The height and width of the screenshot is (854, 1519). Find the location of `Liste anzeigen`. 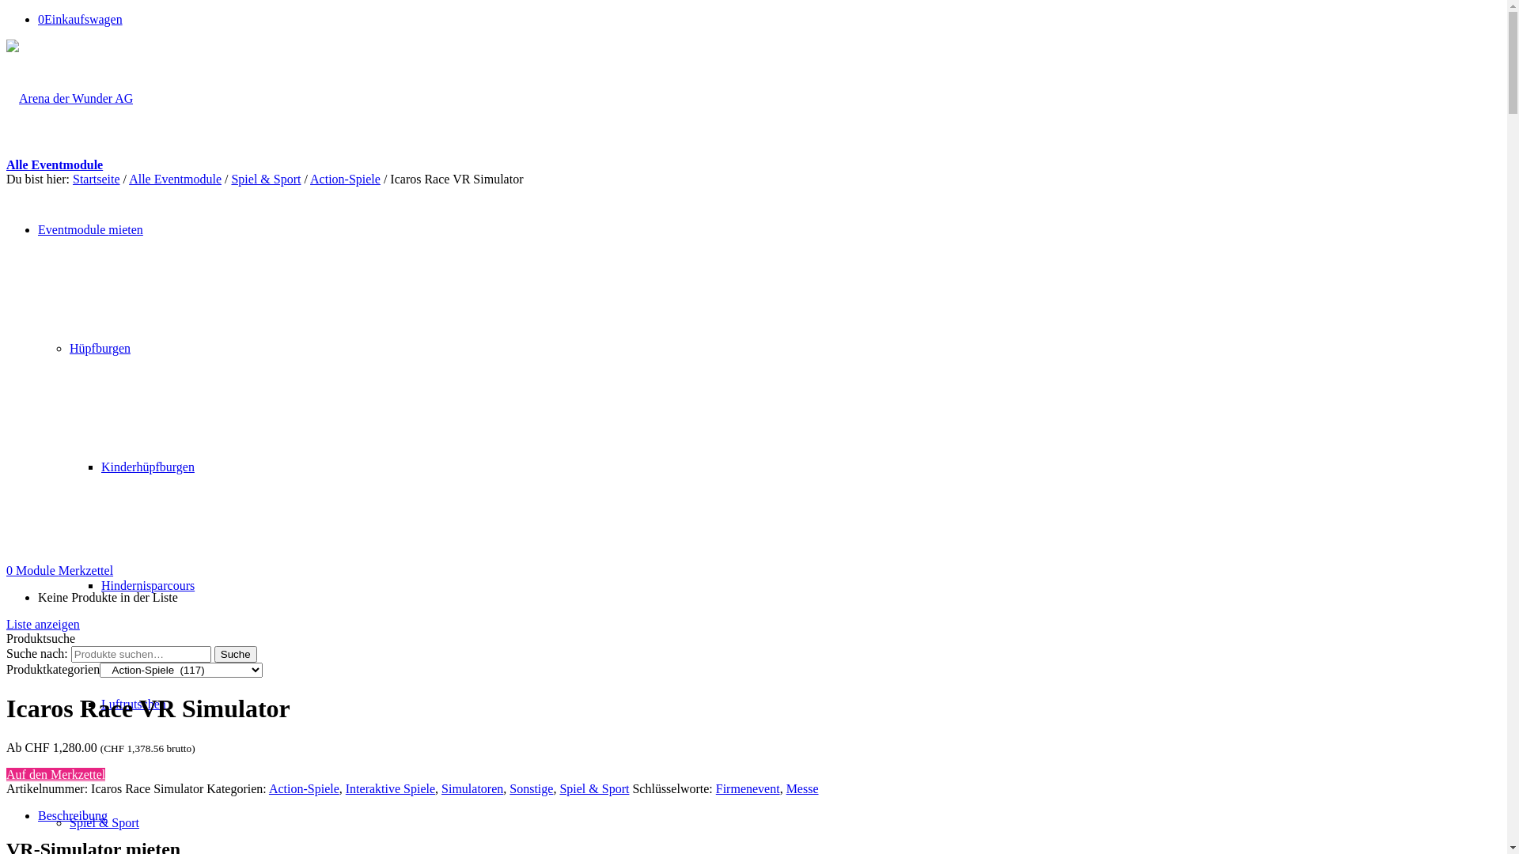

Liste anzeigen is located at coordinates (43, 625).